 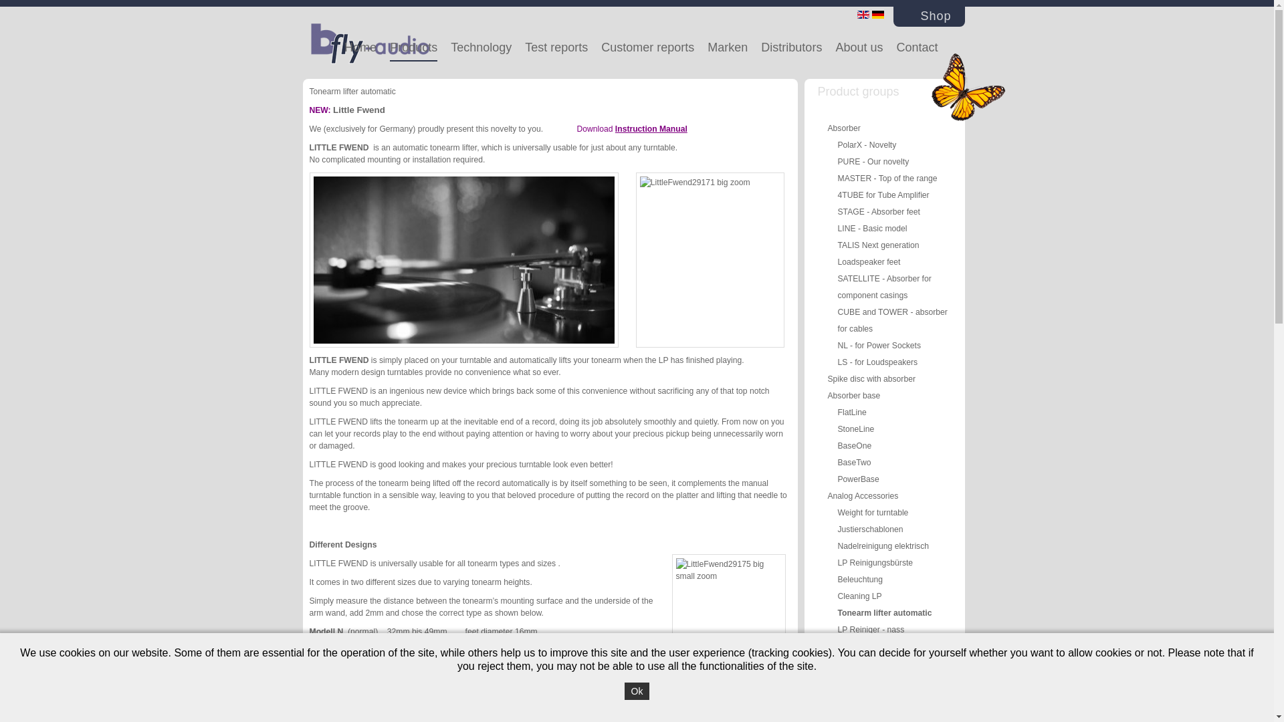 I want to click on Home, so click(x=360, y=48).